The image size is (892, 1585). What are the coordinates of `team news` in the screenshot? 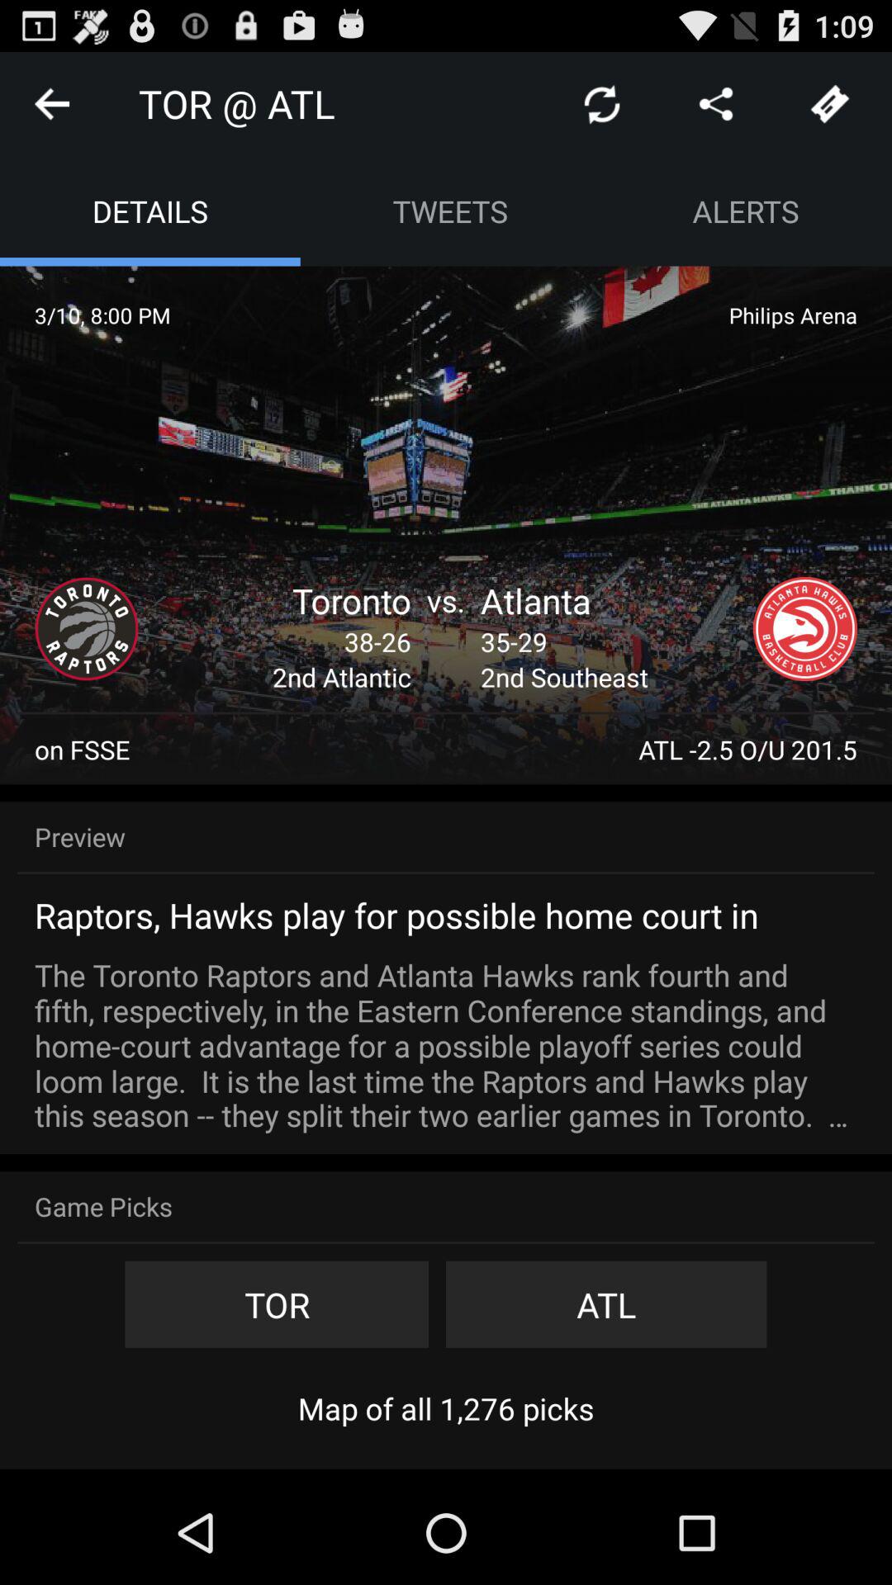 It's located at (805, 629).